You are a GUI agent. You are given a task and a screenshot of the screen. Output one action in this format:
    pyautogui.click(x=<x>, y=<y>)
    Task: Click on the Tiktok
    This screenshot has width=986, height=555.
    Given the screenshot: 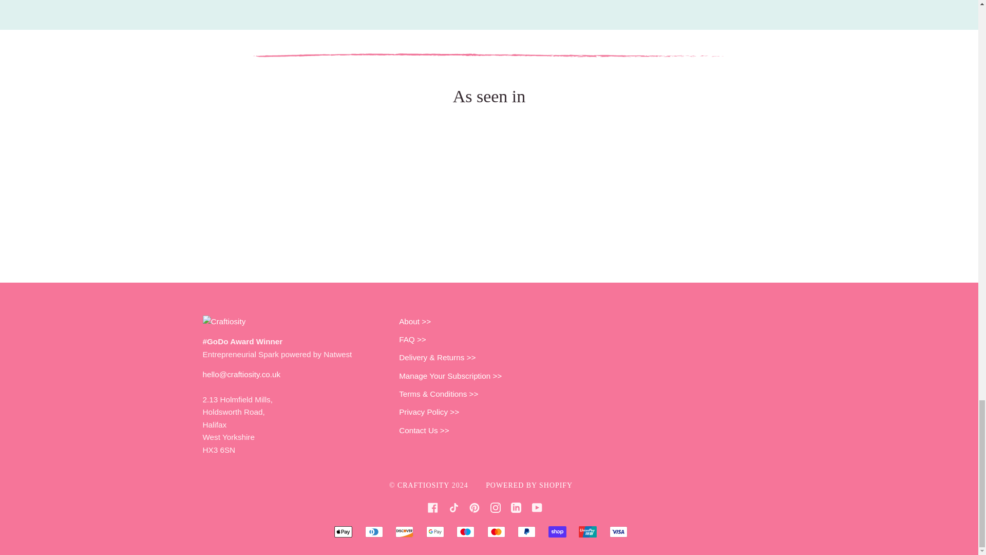 What is the action you would take?
    pyautogui.click(x=454, y=507)
    